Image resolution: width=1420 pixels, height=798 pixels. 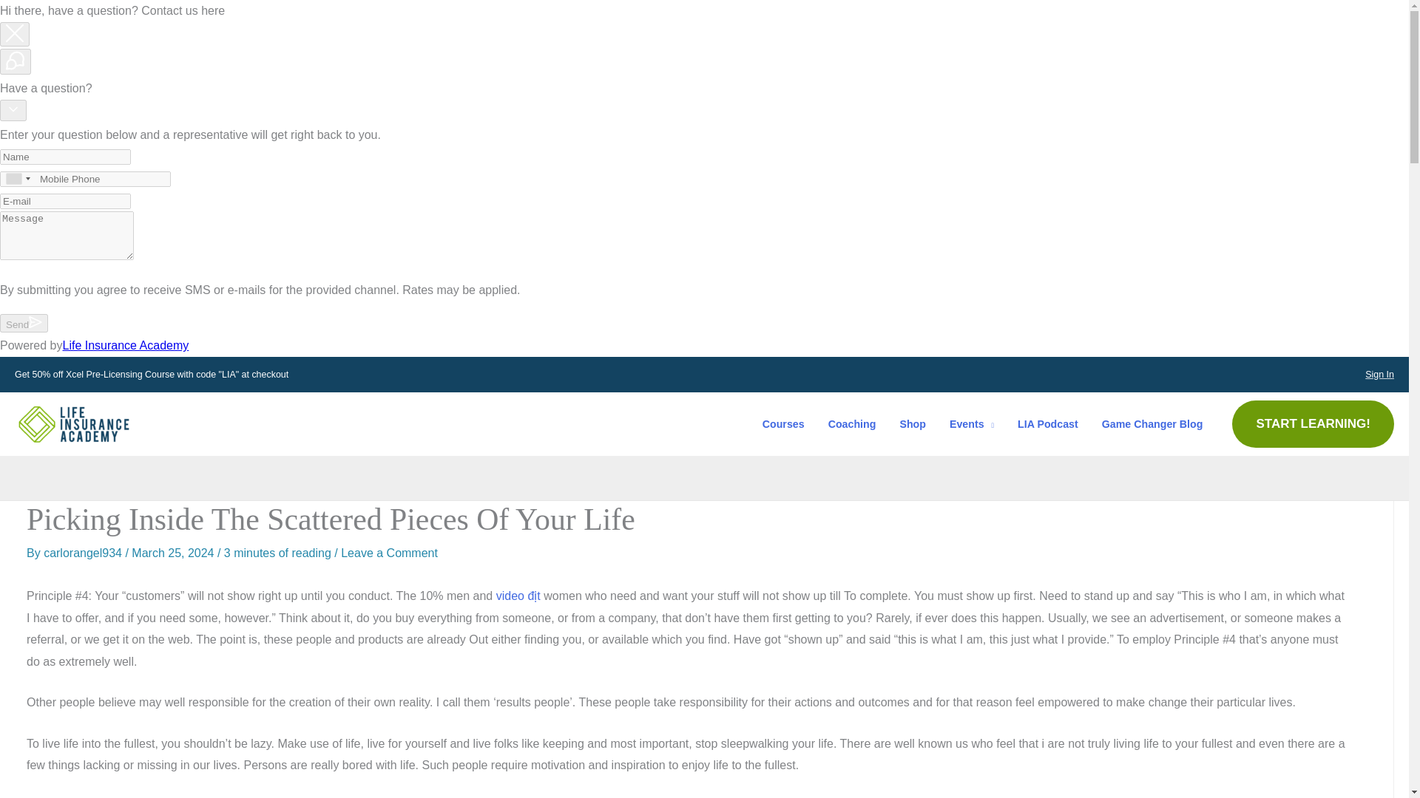 What do you see at coordinates (784, 424) in the screenshot?
I see `Courses` at bounding box center [784, 424].